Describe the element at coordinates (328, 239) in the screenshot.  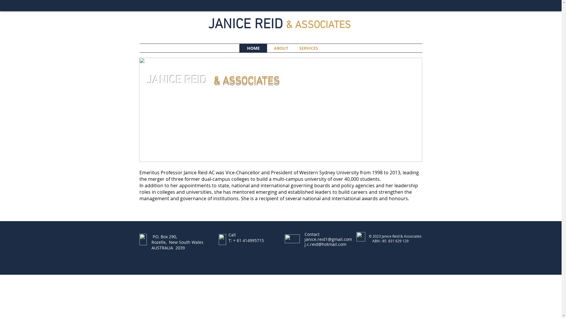
I see `janice.reid1@gmail.com` at that location.